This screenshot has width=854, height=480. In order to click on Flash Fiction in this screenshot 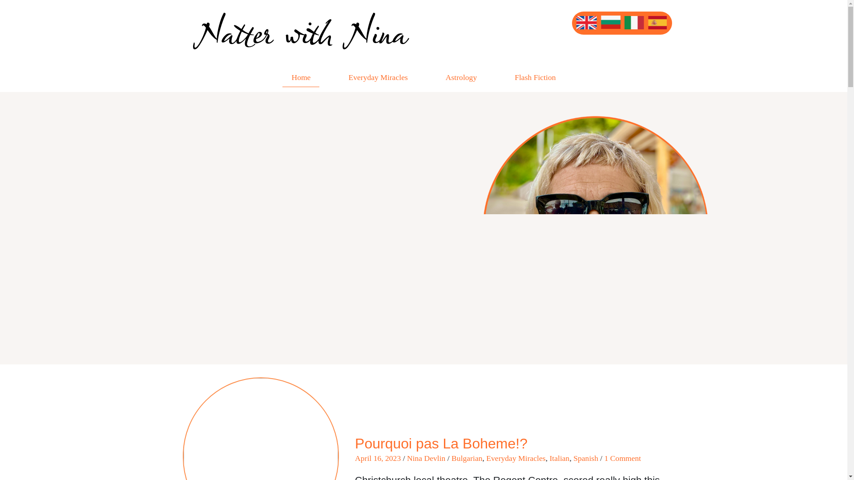, I will do `click(535, 77)`.